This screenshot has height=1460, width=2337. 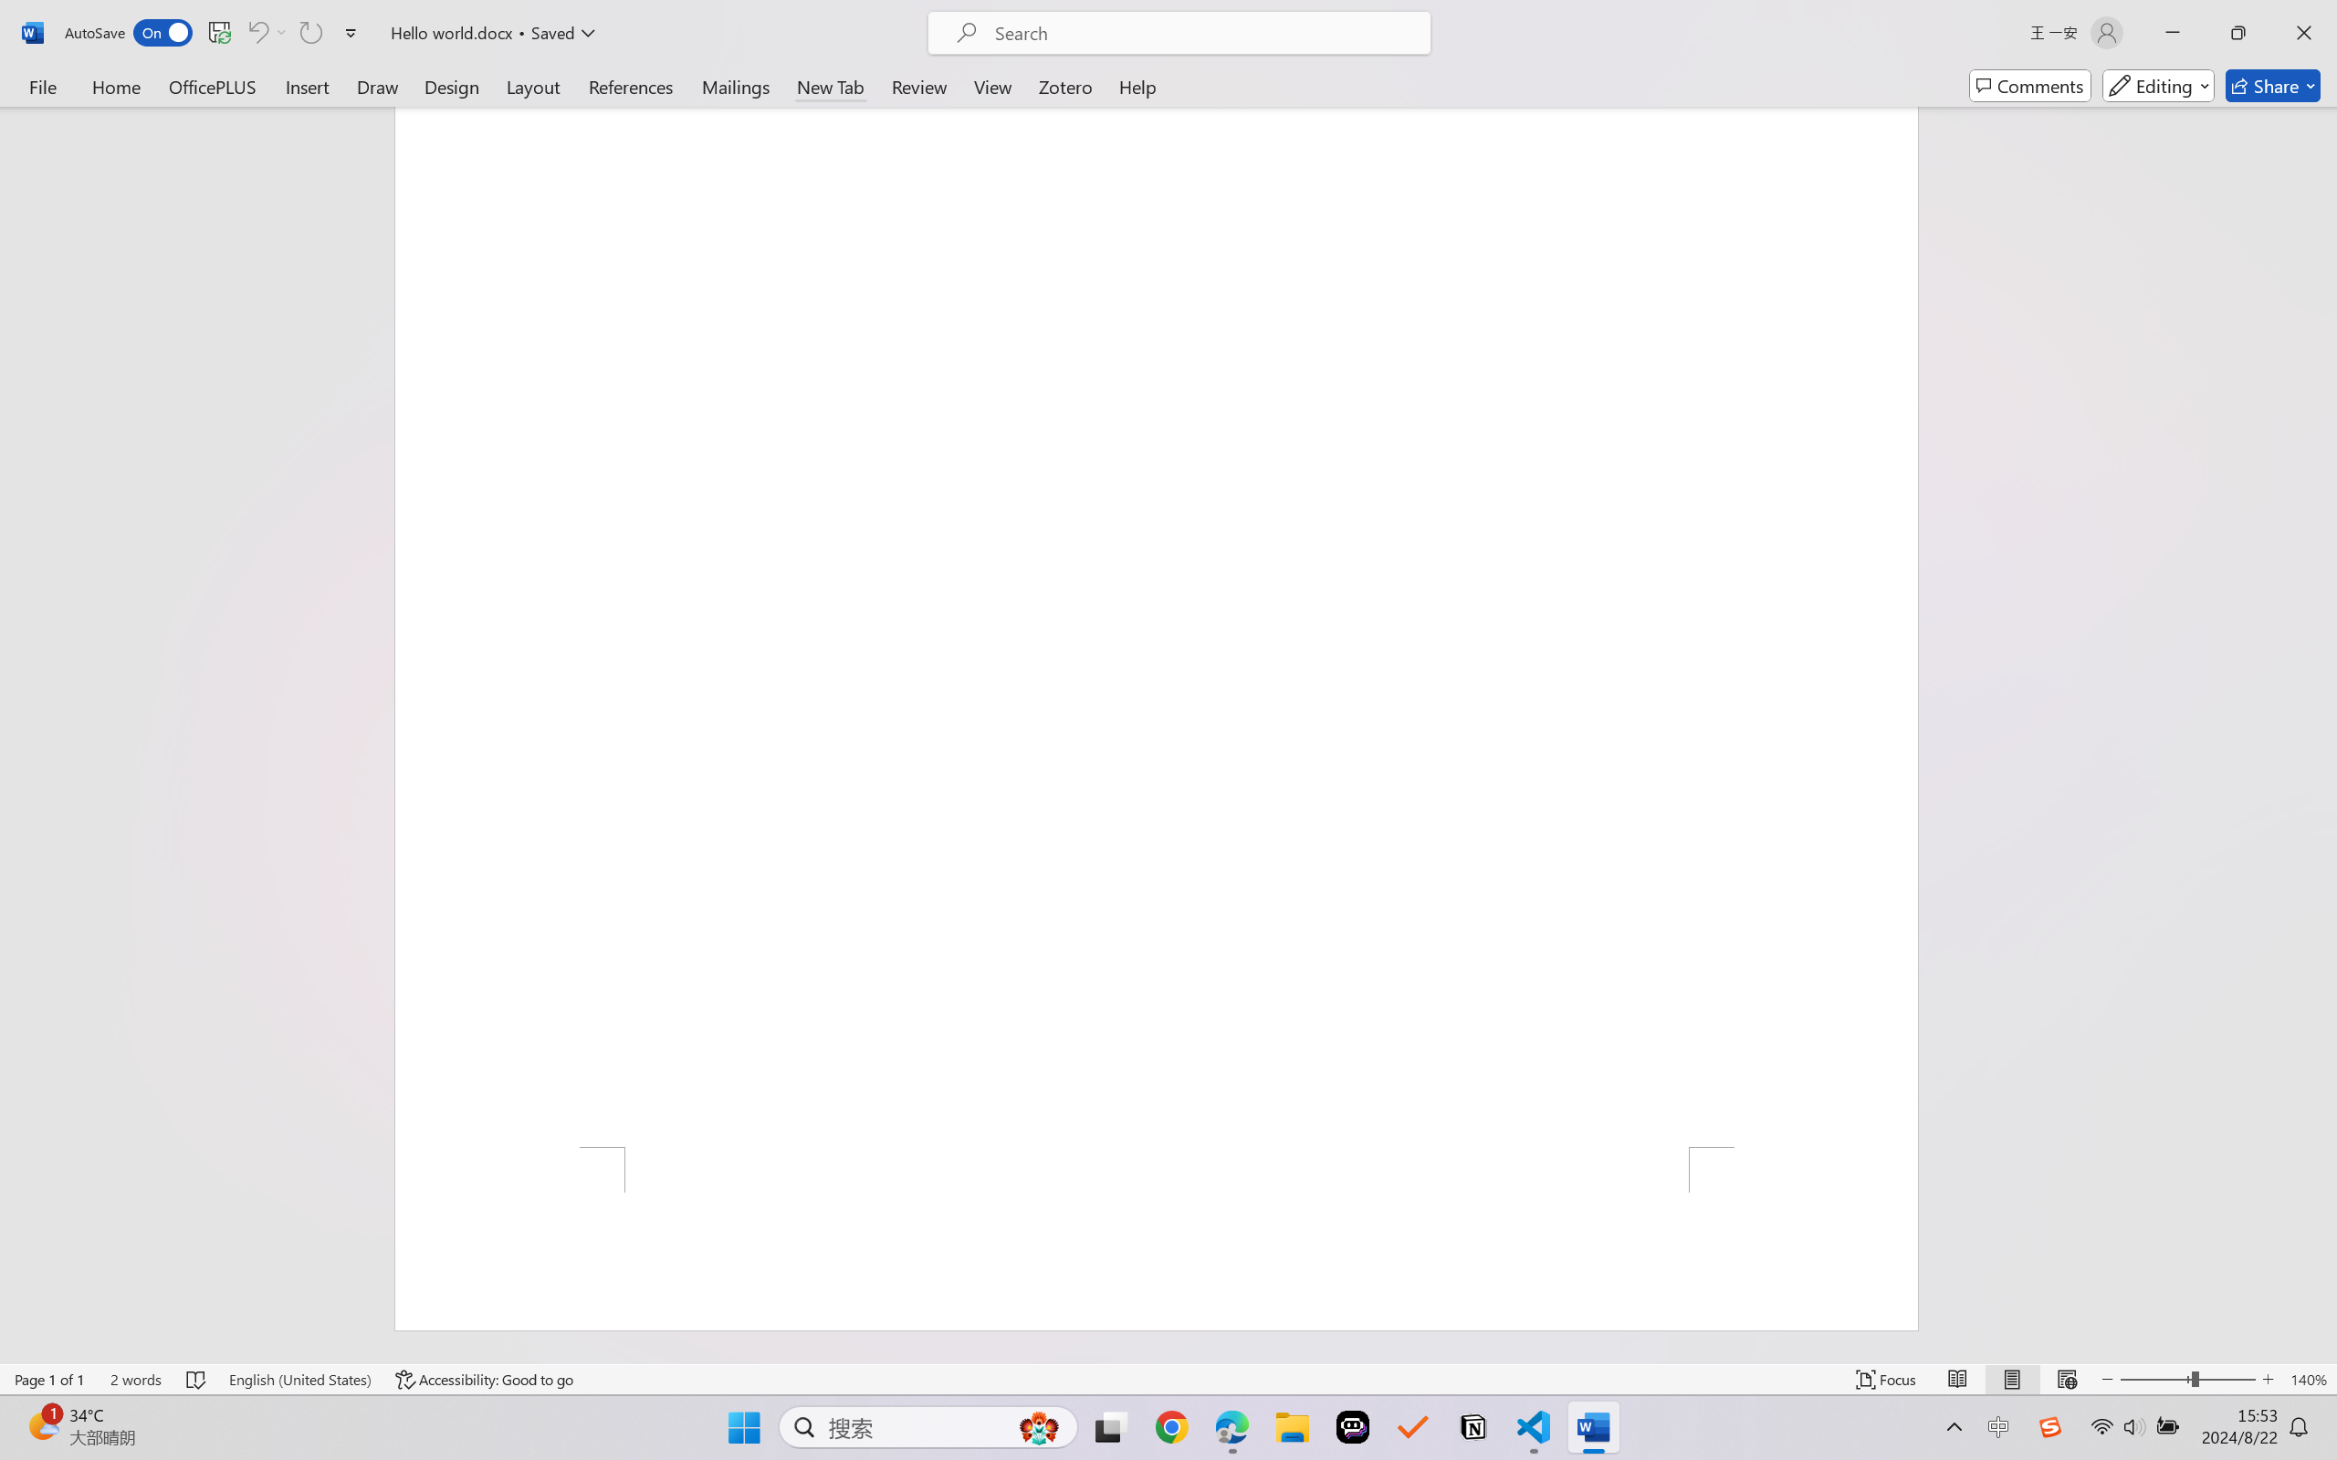 I want to click on Design, so click(x=452, y=86).